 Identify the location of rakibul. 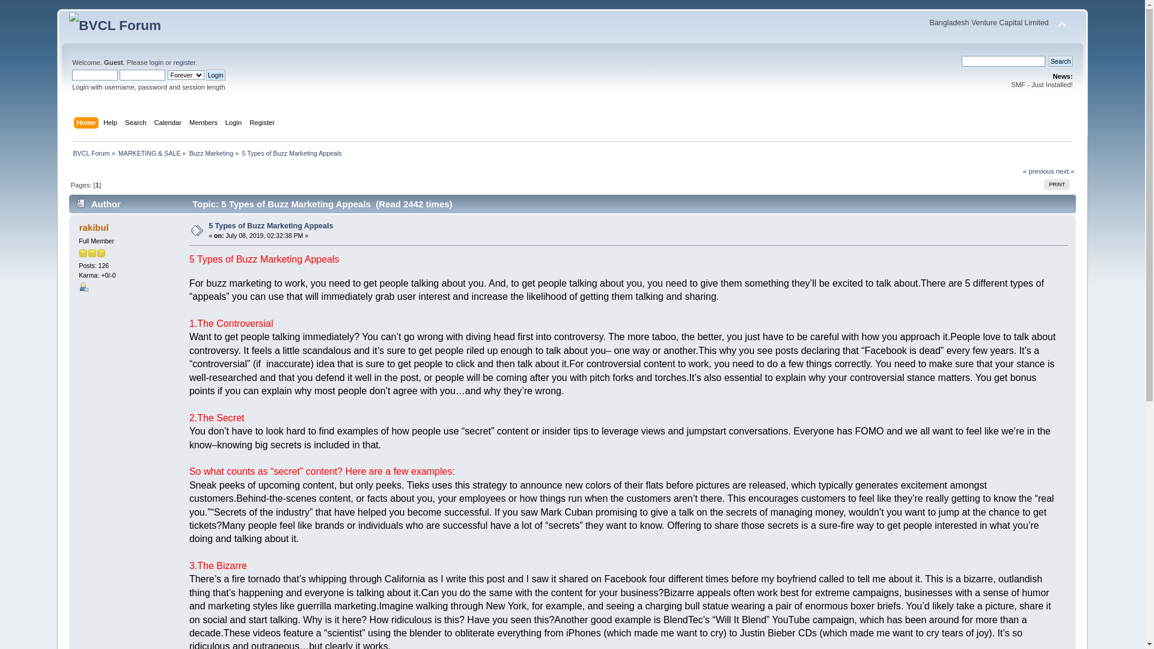
(94, 227).